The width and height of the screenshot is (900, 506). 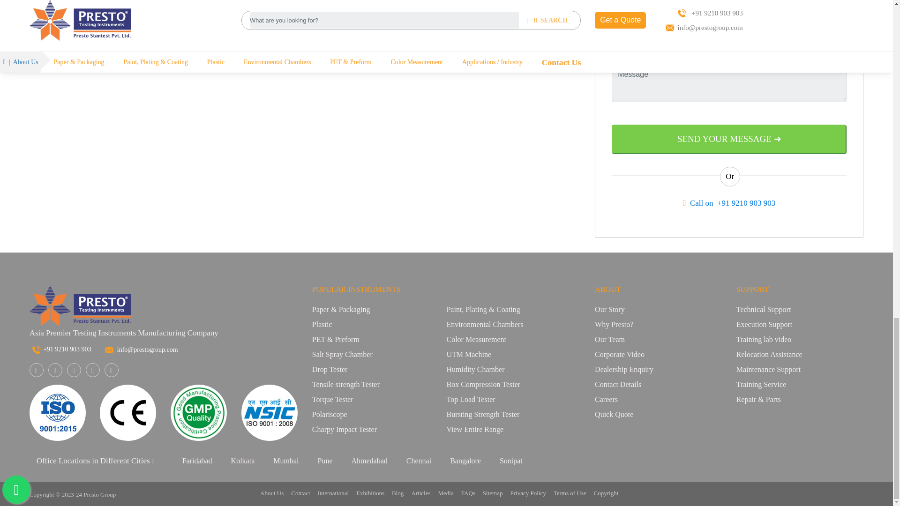 I want to click on facebook, so click(x=36, y=371).